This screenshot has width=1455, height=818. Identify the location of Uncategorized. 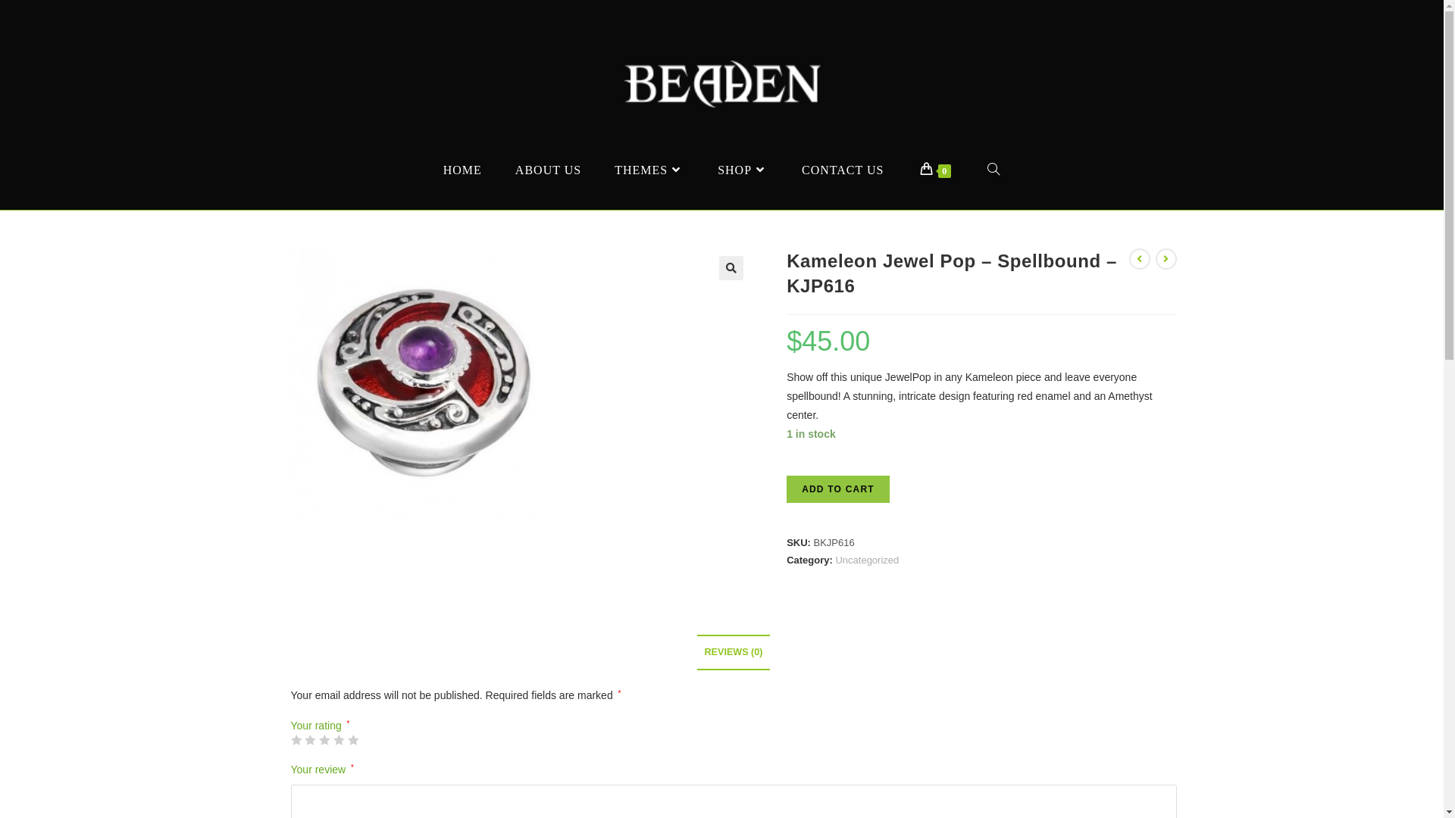
(867, 560).